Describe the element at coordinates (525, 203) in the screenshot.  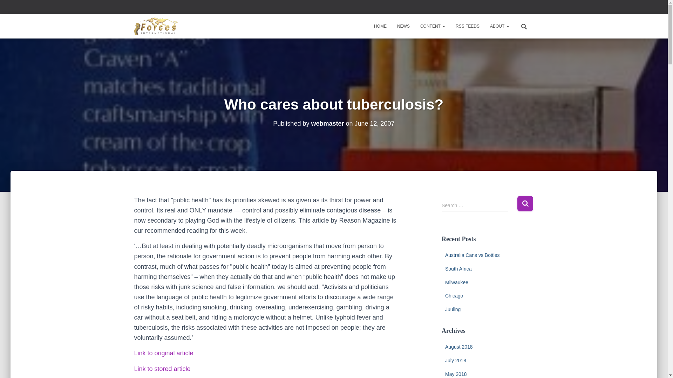
I see `Search` at that location.